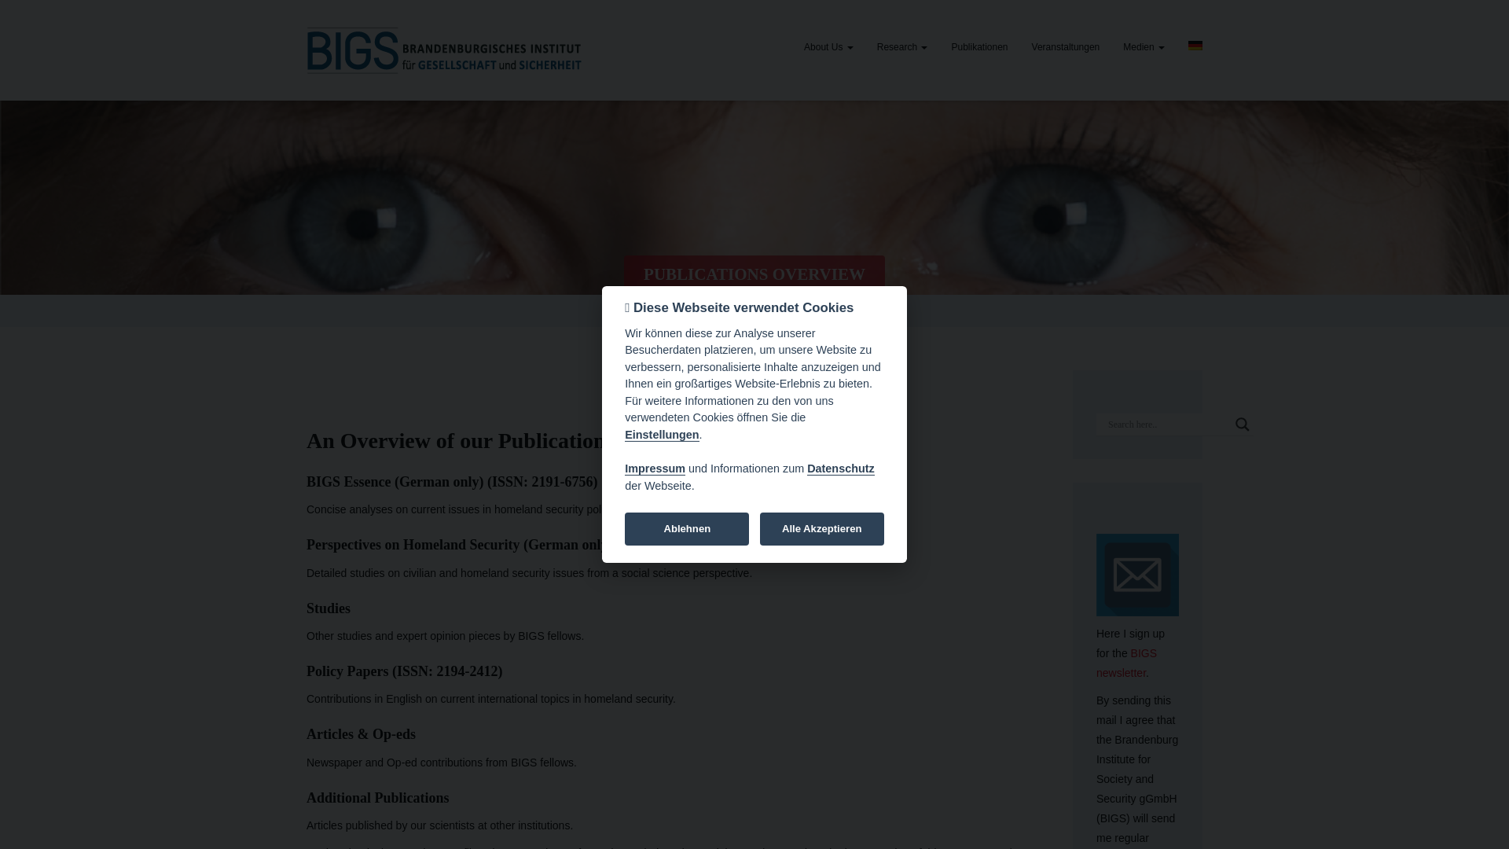  Describe the element at coordinates (1144, 48) in the screenshot. I see `Medien` at that location.